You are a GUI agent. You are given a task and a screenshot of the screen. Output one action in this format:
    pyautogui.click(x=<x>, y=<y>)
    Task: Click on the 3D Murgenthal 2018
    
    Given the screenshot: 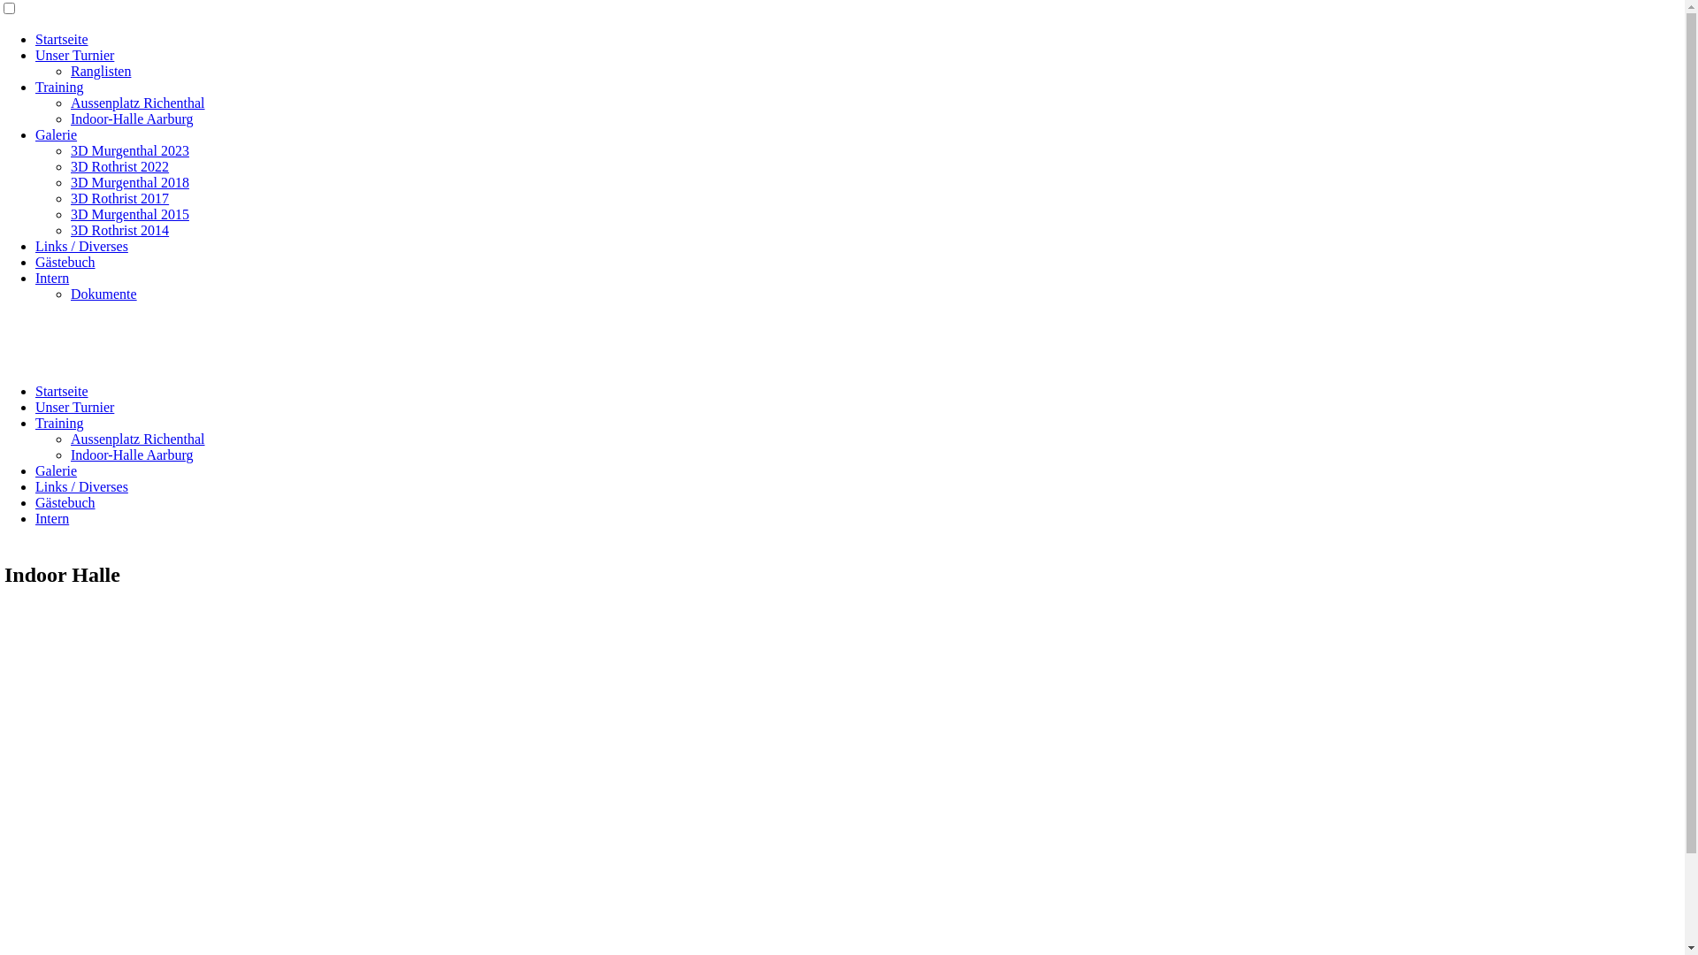 What is the action you would take?
    pyautogui.click(x=130, y=182)
    